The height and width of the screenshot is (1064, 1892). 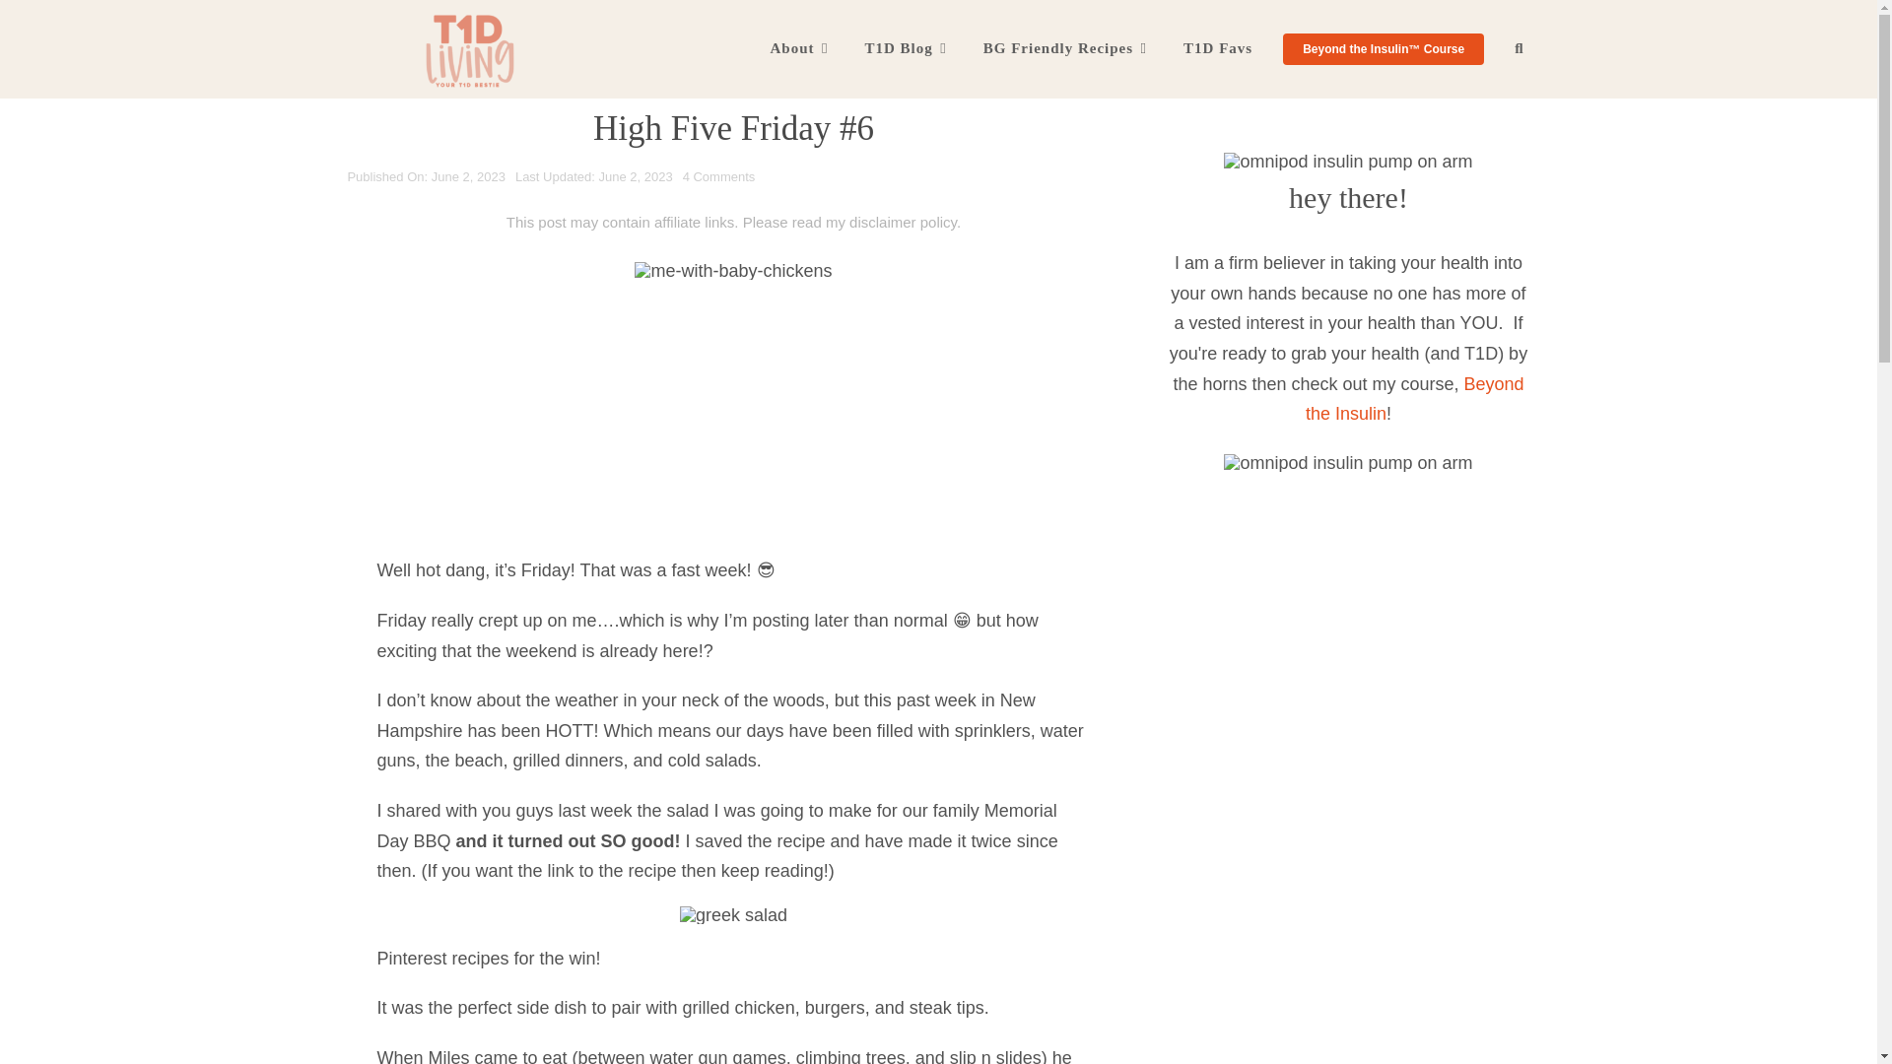 I want to click on me-with-baby-chickens, so click(x=733, y=270).